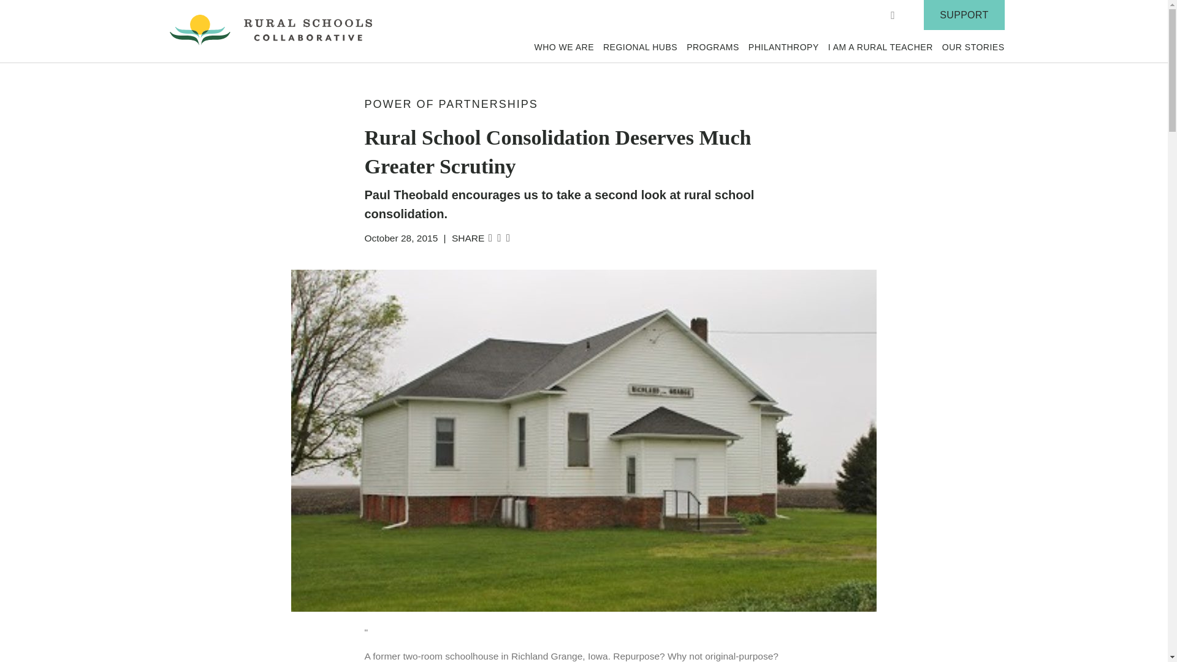 This screenshot has width=1177, height=662. I want to click on OUR STORIES, so click(973, 47).